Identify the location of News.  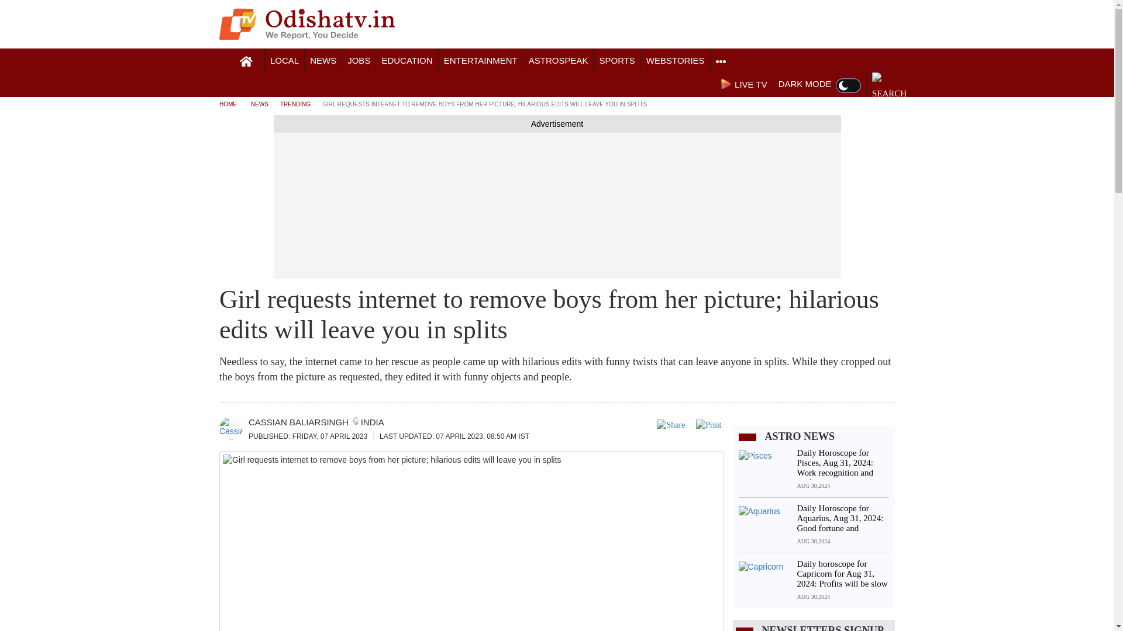
(323, 61).